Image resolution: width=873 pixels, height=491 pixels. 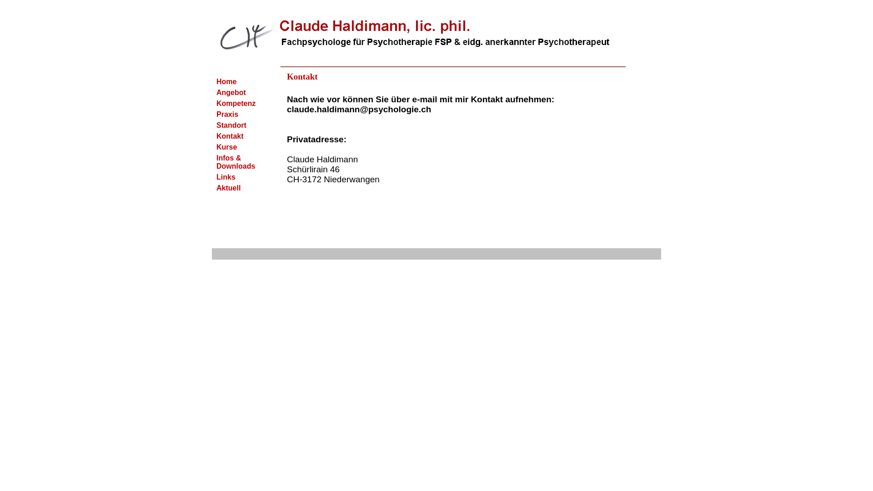 What do you see at coordinates (242, 162) in the screenshot?
I see `Infos & Downloads` at bounding box center [242, 162].